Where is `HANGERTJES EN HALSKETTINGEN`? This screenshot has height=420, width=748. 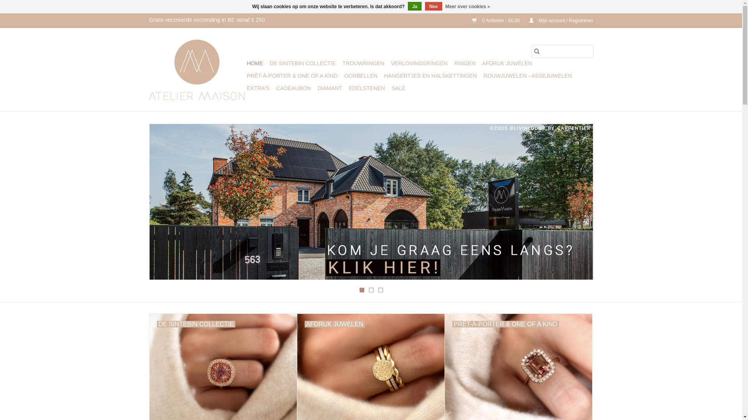 HANGERTJES EN HALSKETTINGEN is located at coordinates (430, 76).